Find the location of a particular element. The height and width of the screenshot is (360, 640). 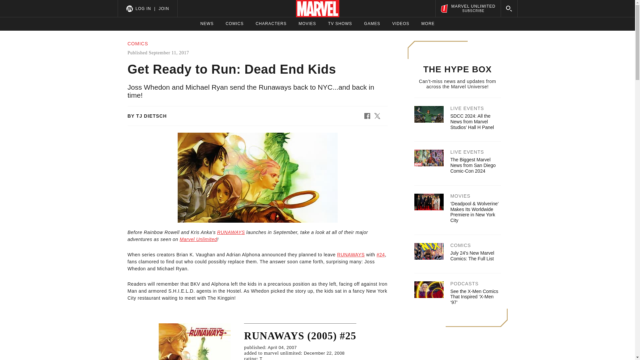

GAMES is located at coordinates (372, 24).